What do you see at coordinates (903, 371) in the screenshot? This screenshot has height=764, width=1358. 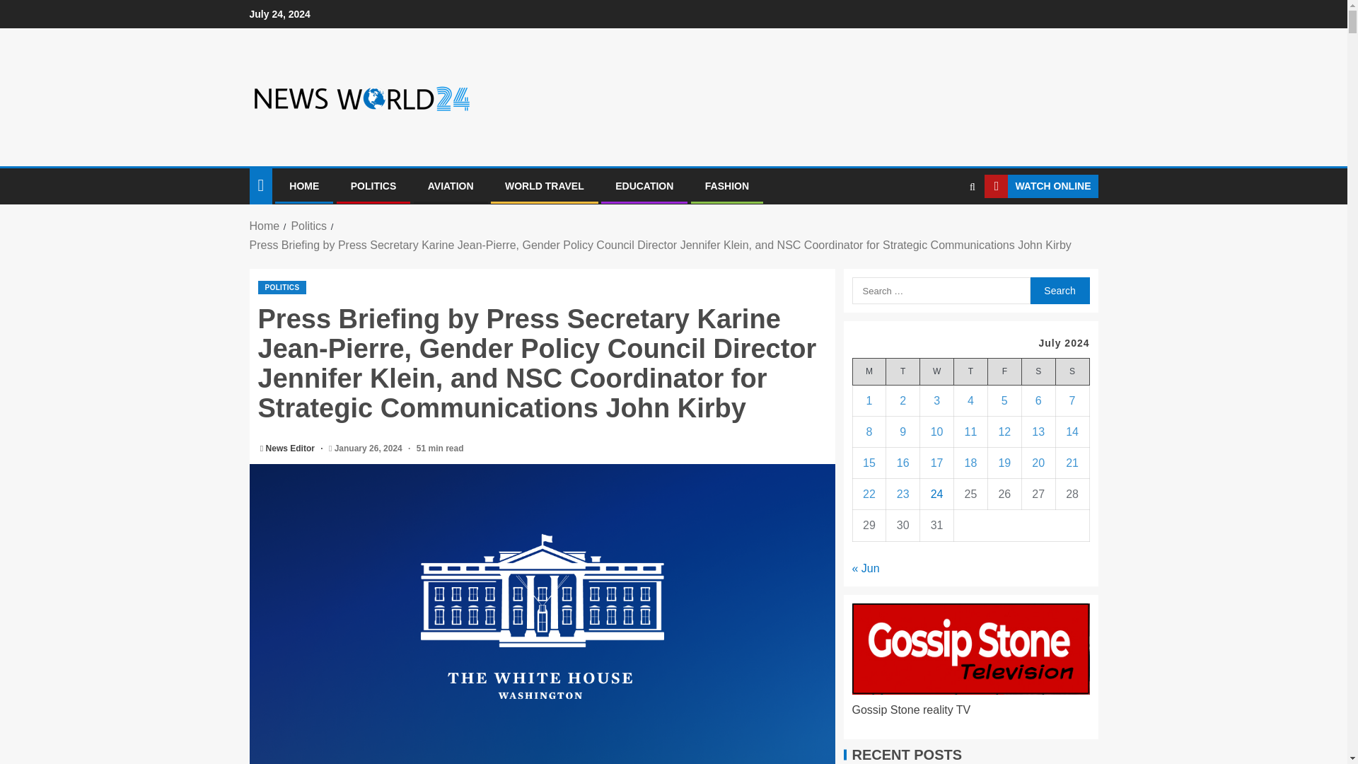 I see `Tuesday` at bounding box center [903, 371].